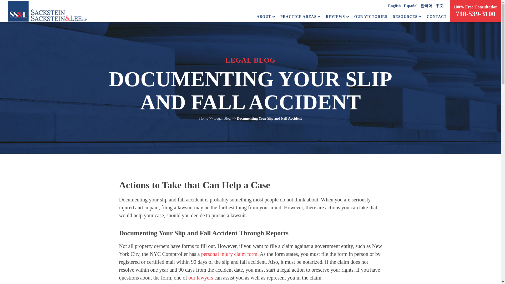  What do you see at coordinates (407, 17) in the screenshot?
I see `RESOURCES` at bounding box center [407, 17].